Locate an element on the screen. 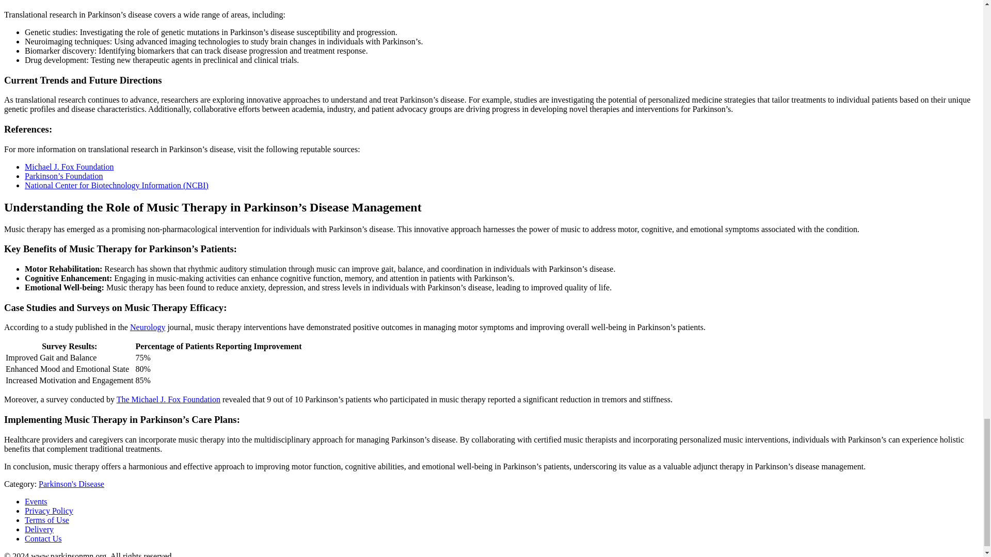 The width and height of the screenshot is (991, 557). The Michael J. Fox Foundation is located at coordinates (168, 399).